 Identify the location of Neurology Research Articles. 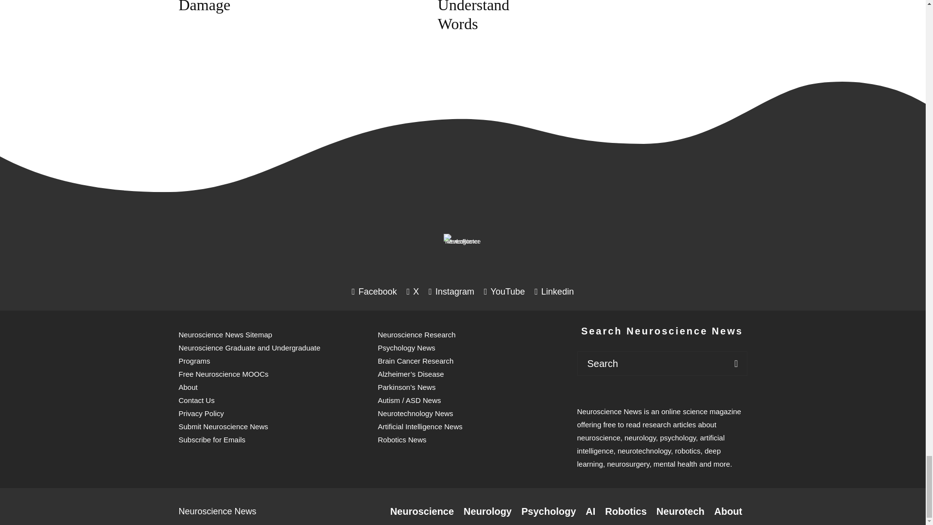
(487, 511).